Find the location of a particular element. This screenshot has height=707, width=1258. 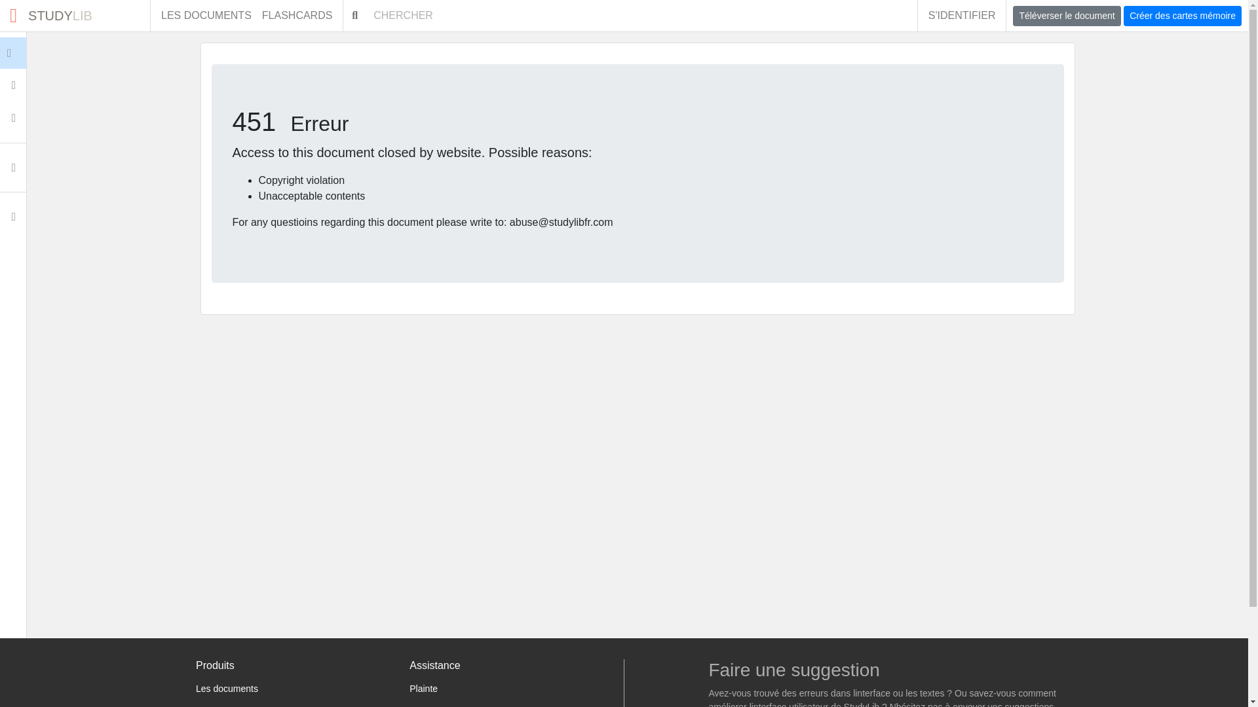

Partenaires is located at coordinates (52, 52).